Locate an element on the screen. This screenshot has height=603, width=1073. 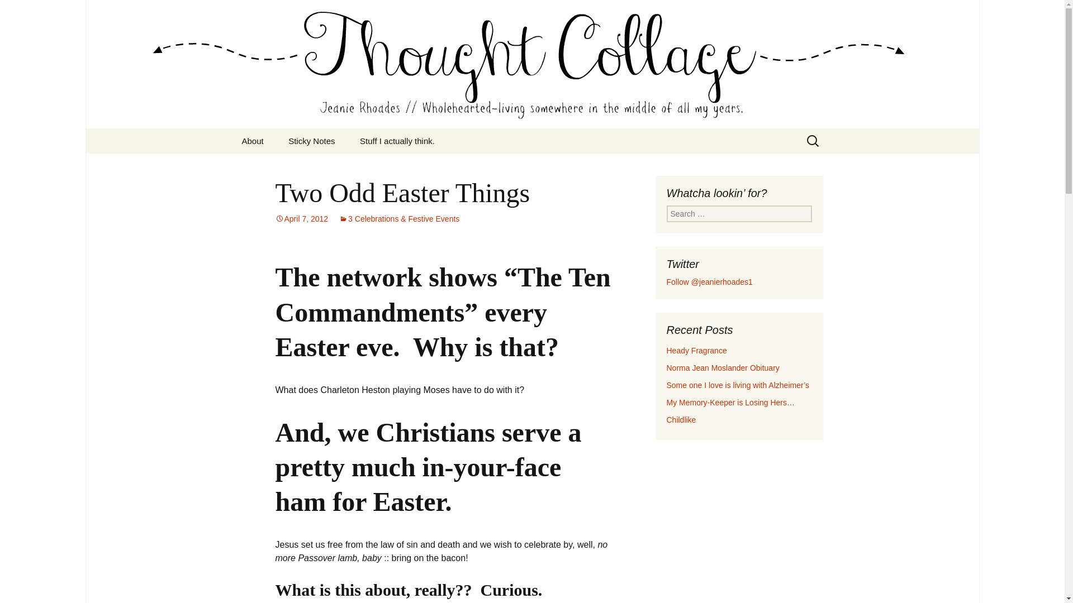
Stuff I actually think. is located at coordinates (397, 141).